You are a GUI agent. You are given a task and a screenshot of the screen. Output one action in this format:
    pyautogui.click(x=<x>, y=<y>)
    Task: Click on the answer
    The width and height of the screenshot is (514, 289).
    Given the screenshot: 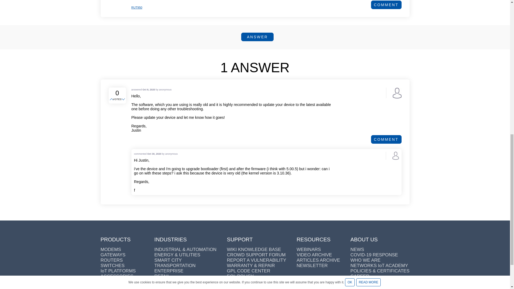 What is the action you would take?
    pyautogui.click(x=257, y=37)
    